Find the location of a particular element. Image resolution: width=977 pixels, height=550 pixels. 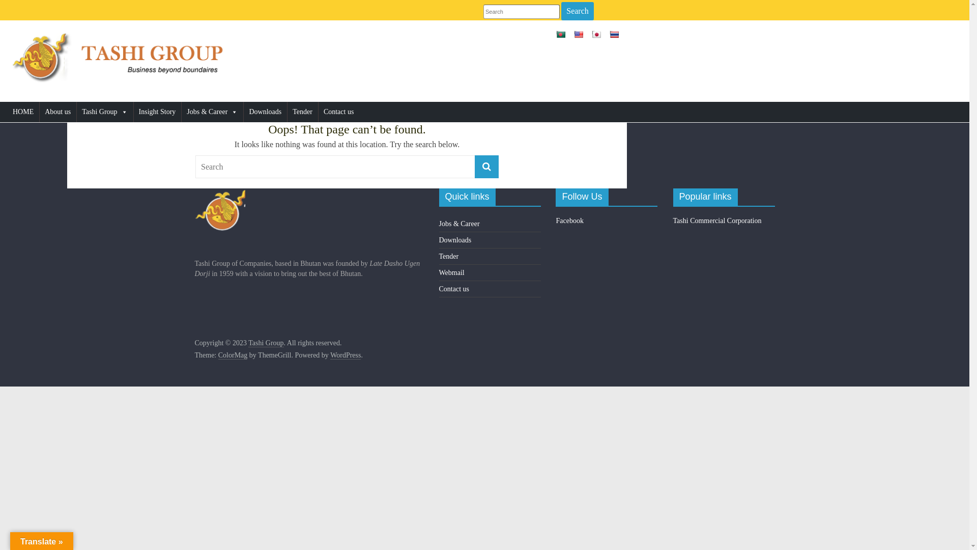

Webmail is located at coordinates (451, 273).